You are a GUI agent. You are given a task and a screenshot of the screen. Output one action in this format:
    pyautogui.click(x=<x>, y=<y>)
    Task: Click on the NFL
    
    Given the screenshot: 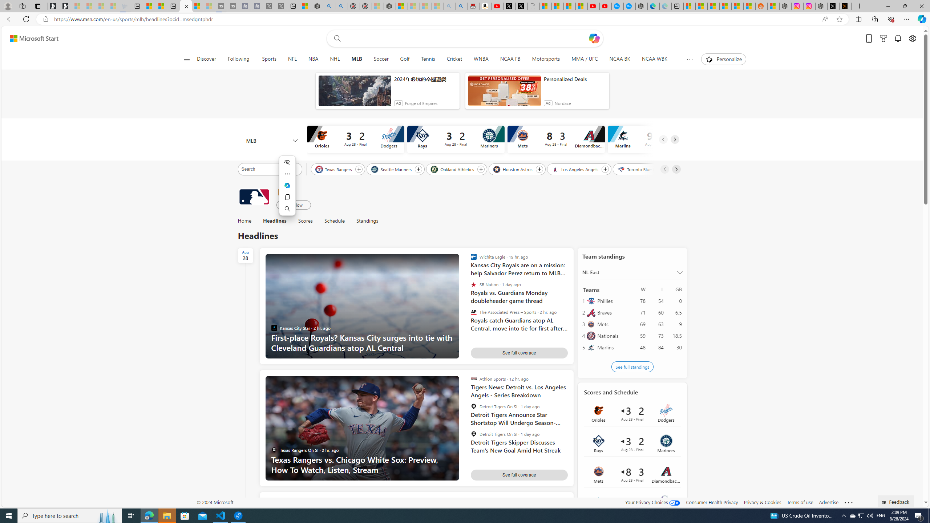 What is the action you would take?
    pyautogui.click(x=292, y=59)
    